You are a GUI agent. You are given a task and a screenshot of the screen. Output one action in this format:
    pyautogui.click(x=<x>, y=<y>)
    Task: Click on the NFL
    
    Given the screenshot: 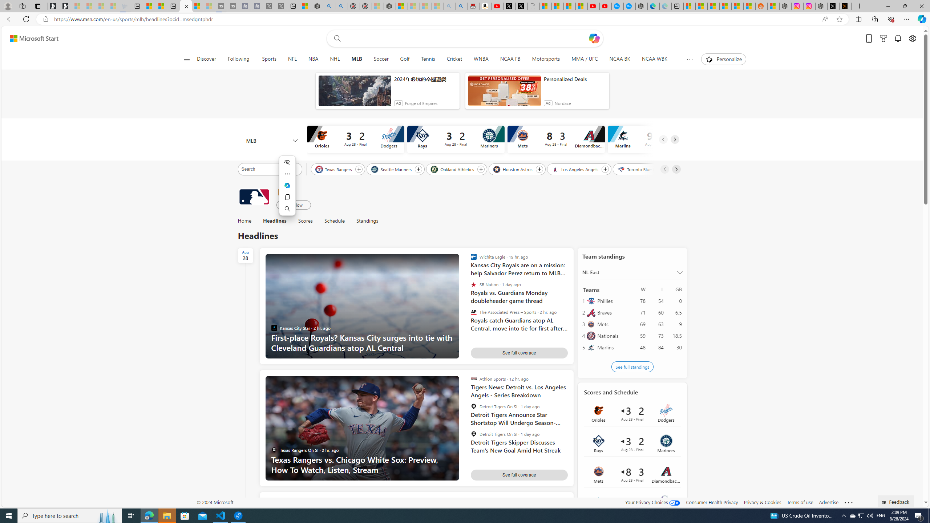 What is the action you would take?
    pyautogui.click(x=292, y=59)
    